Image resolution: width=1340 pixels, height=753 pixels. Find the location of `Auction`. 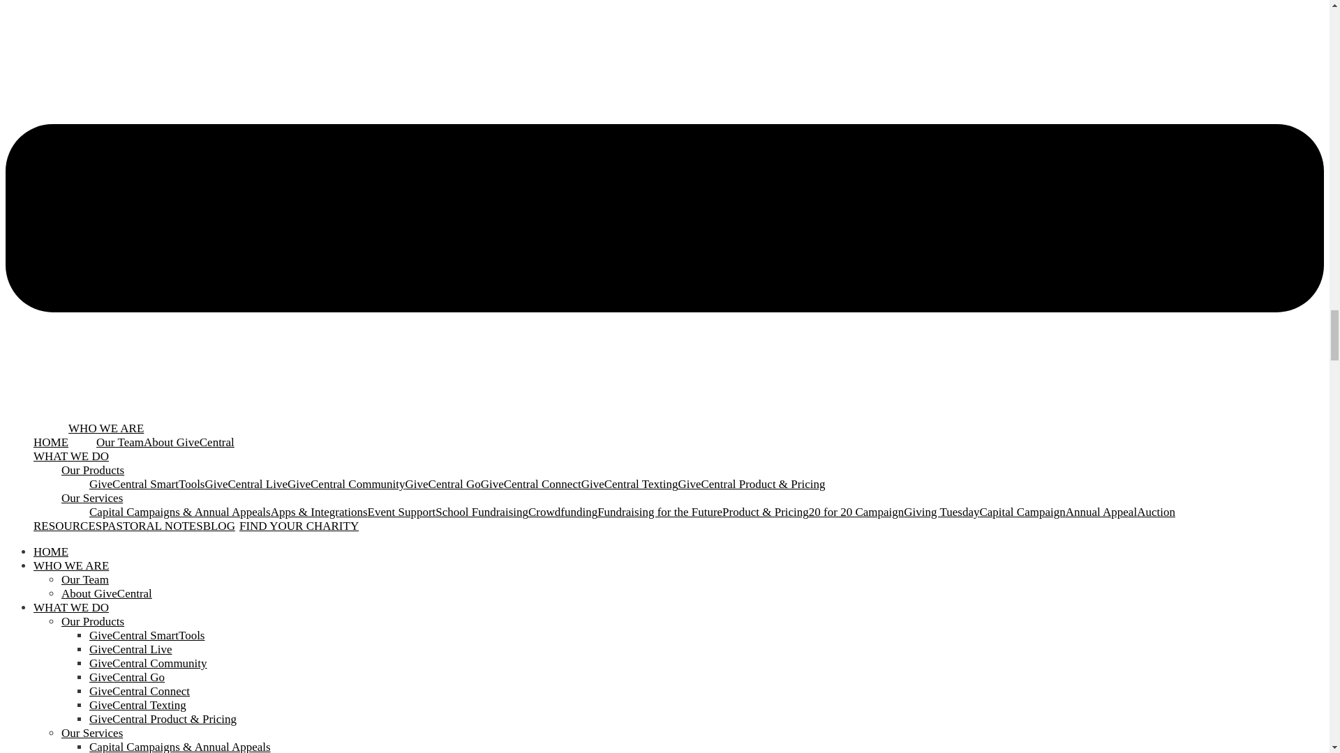

Auction is located at coordinates (1156, 512).